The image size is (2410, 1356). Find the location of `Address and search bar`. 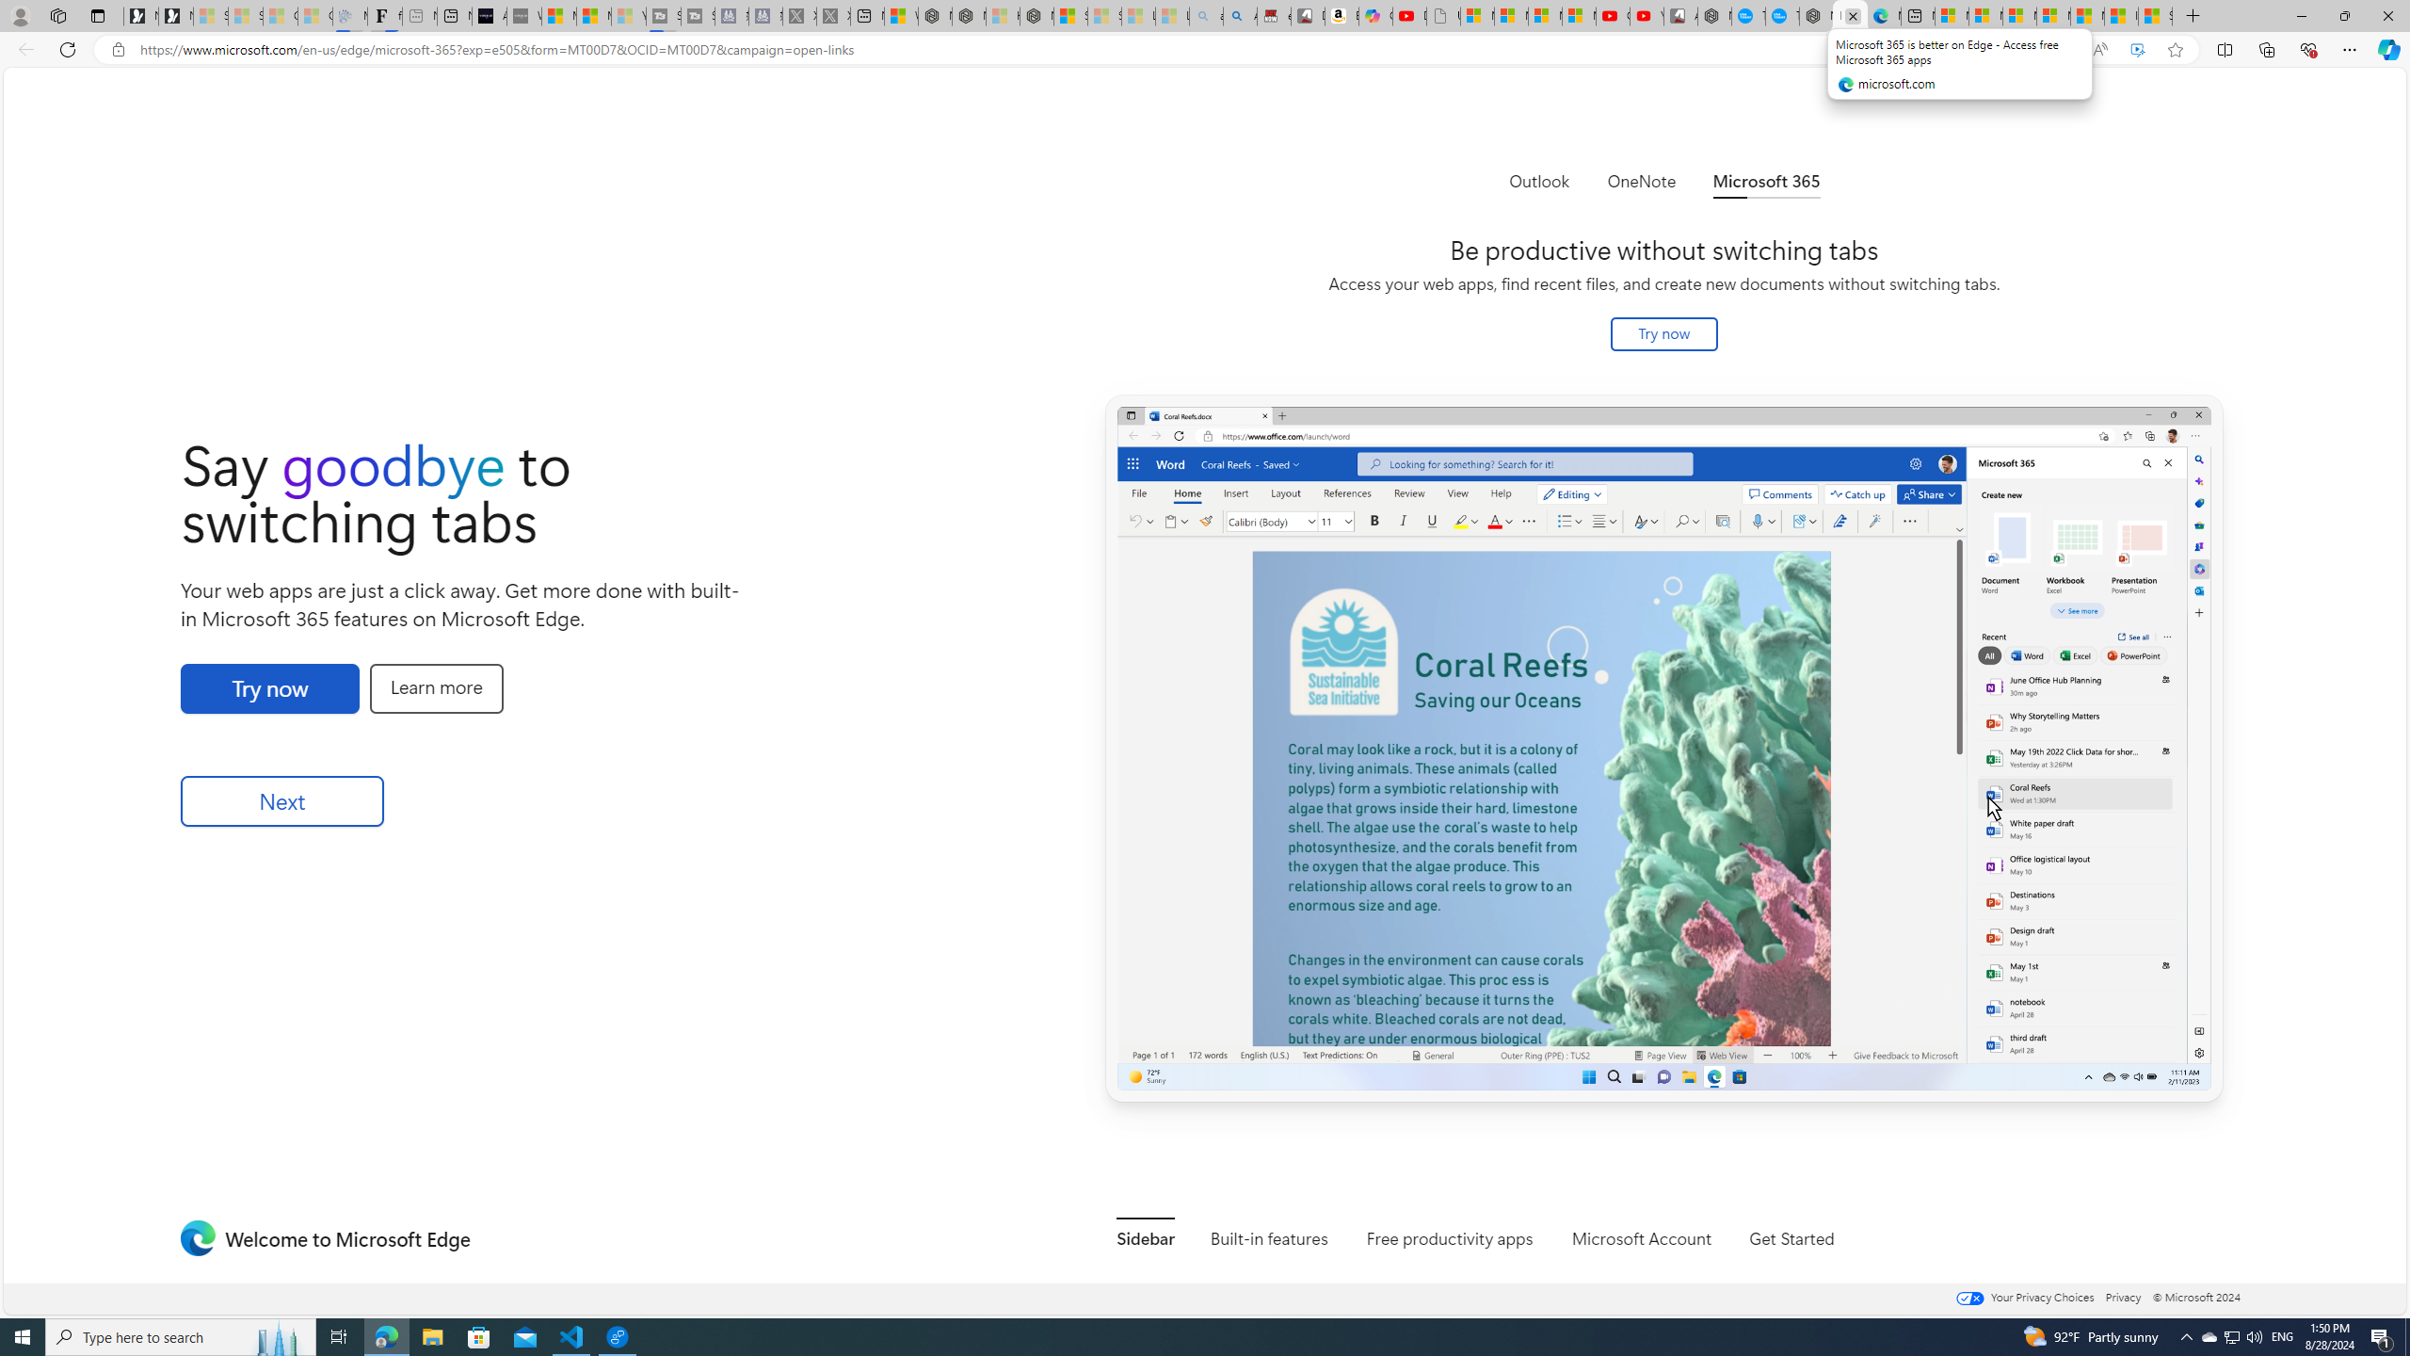

Address and search bar is located at coordinates (1108, 50).